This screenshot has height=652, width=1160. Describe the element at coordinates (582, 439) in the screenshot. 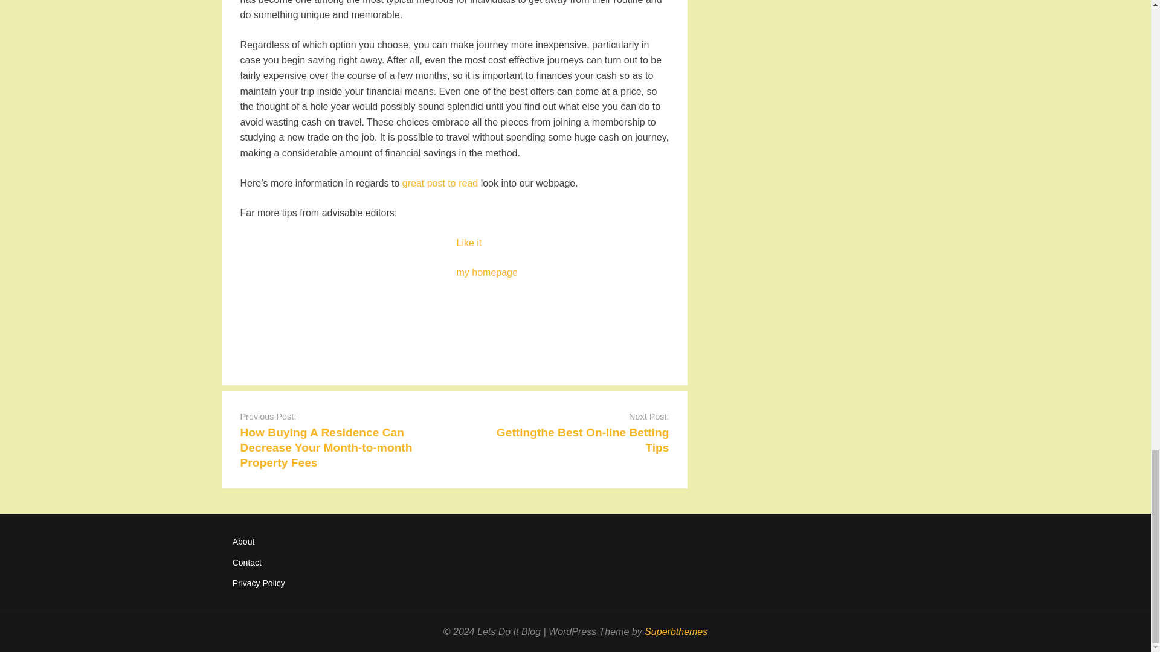

I see `Gettingthe Best On-line Betting Tips` at that location.